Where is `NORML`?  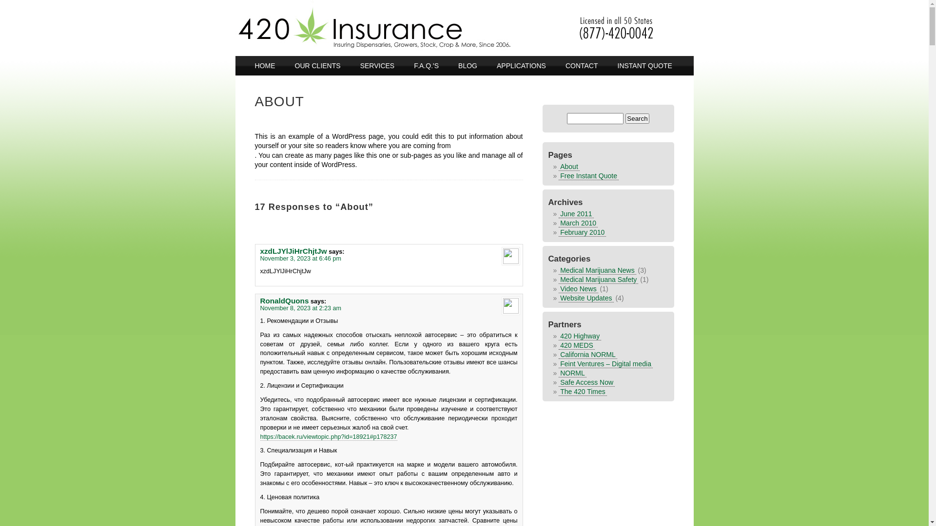
NORML is located at coordinates (572, 373).